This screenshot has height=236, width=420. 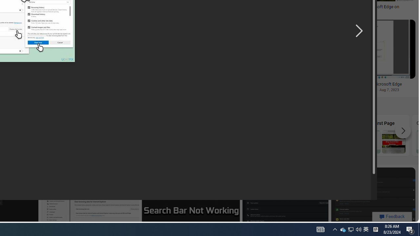 I want to click on Bing Search Bar Not Working, so click(x=204, y=142).